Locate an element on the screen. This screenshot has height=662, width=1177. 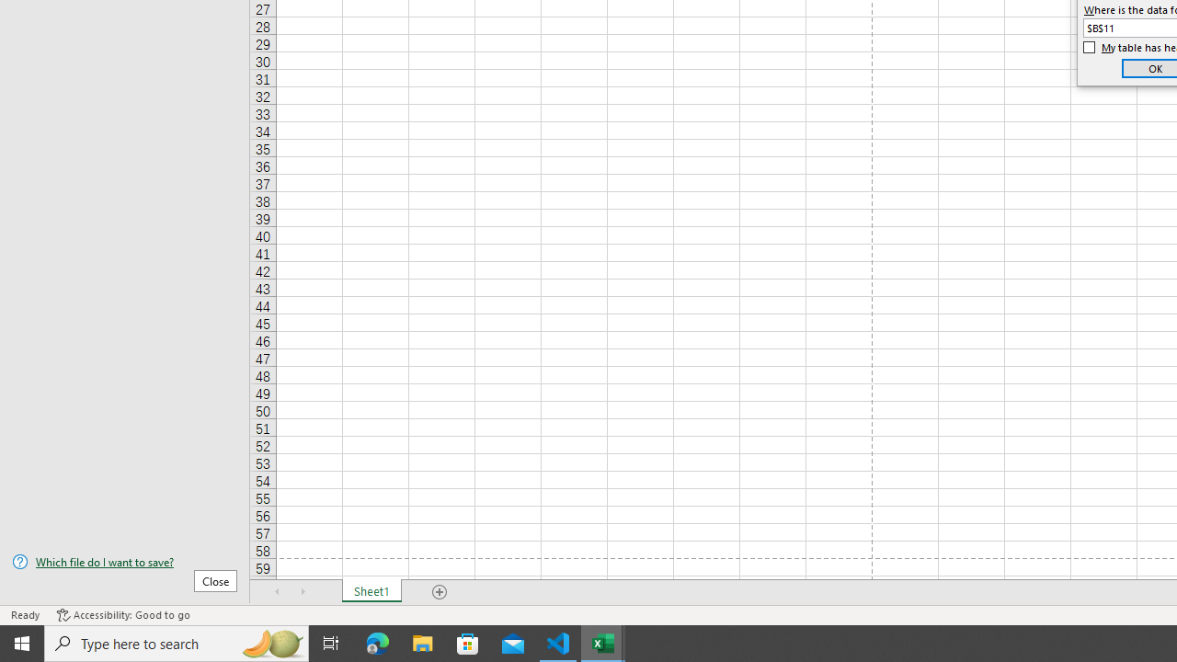
Scroll Left is located at coordinates (278, 592).